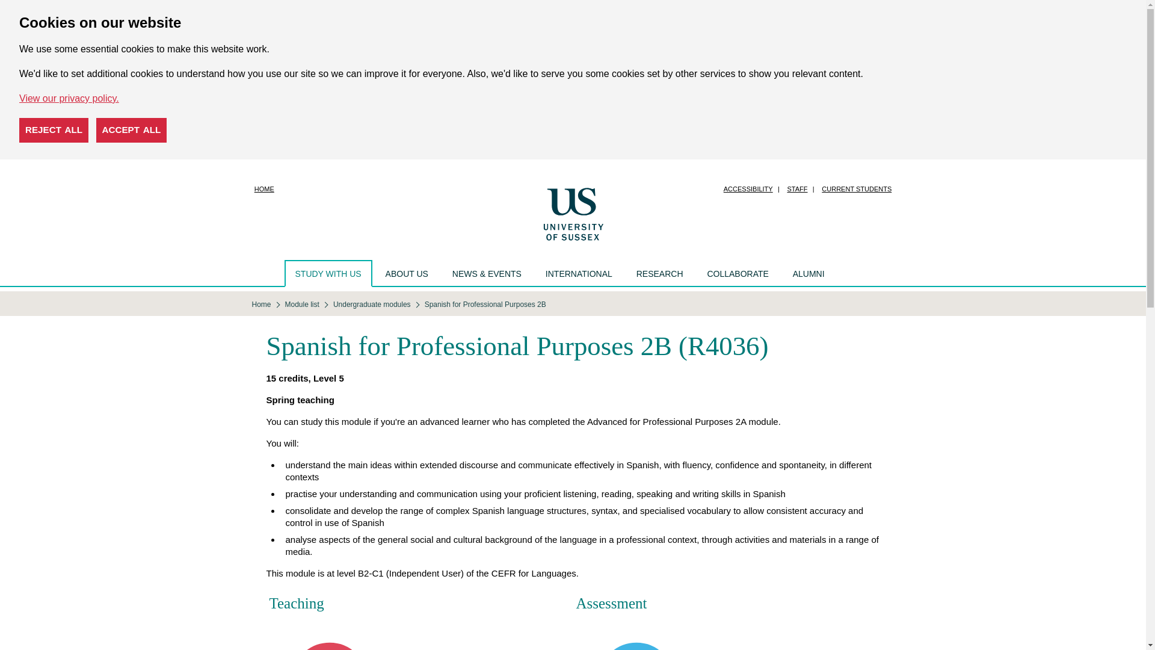 This screenshot has height=650, width=1155. Describe the element at coordinates (69, 98) in the screenshot. I see `View our privacy policy.` at that location.